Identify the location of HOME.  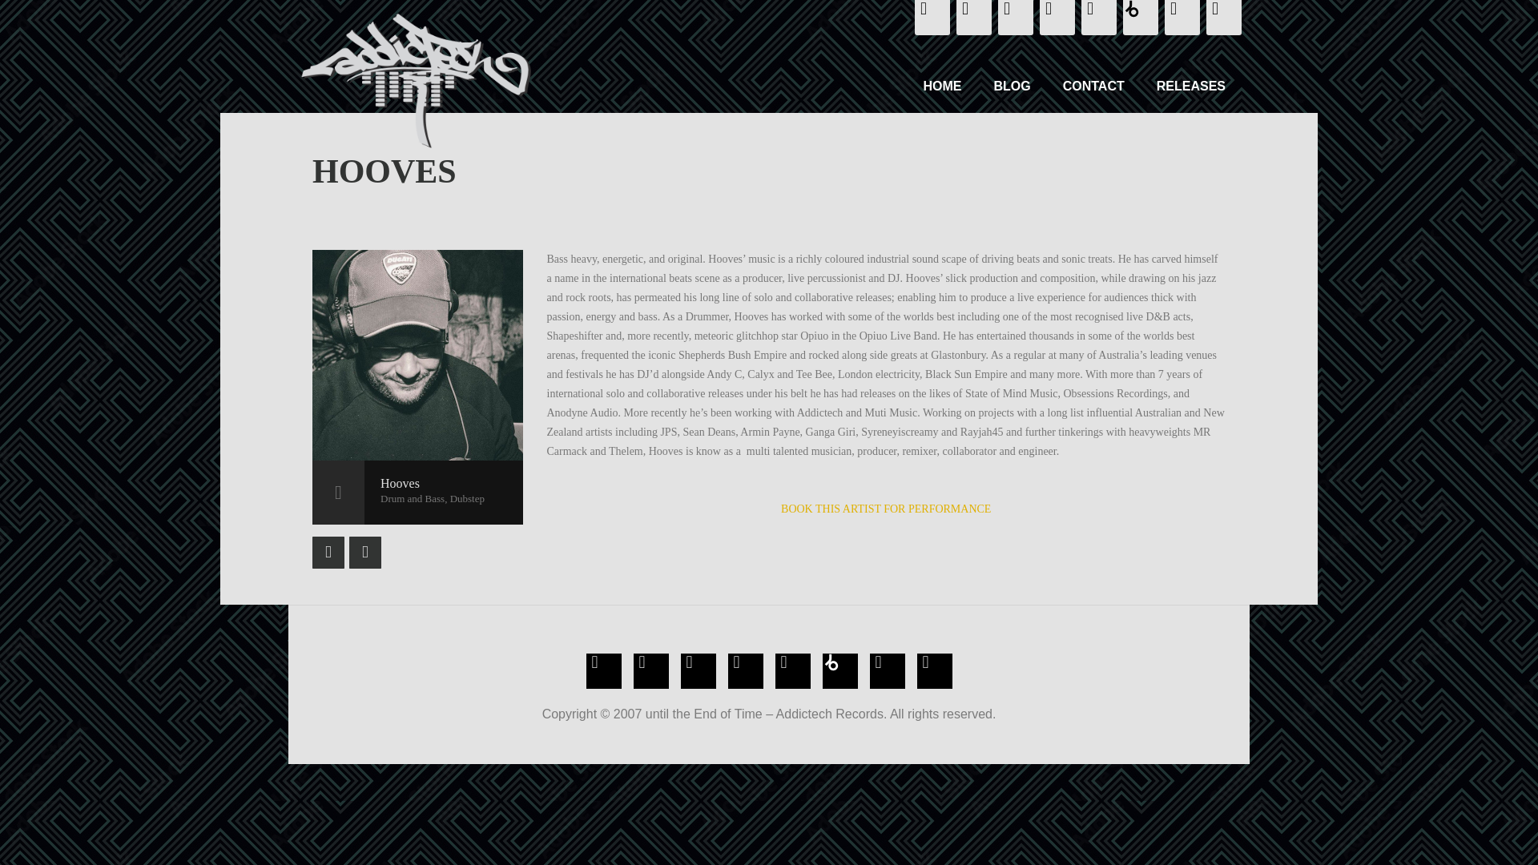
(942, 86).